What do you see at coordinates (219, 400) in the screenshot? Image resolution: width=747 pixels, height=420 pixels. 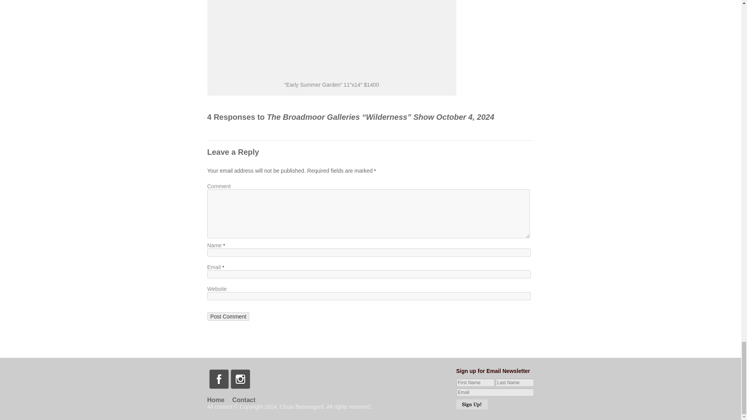 I see `Home` at bounding box center [219, 400].